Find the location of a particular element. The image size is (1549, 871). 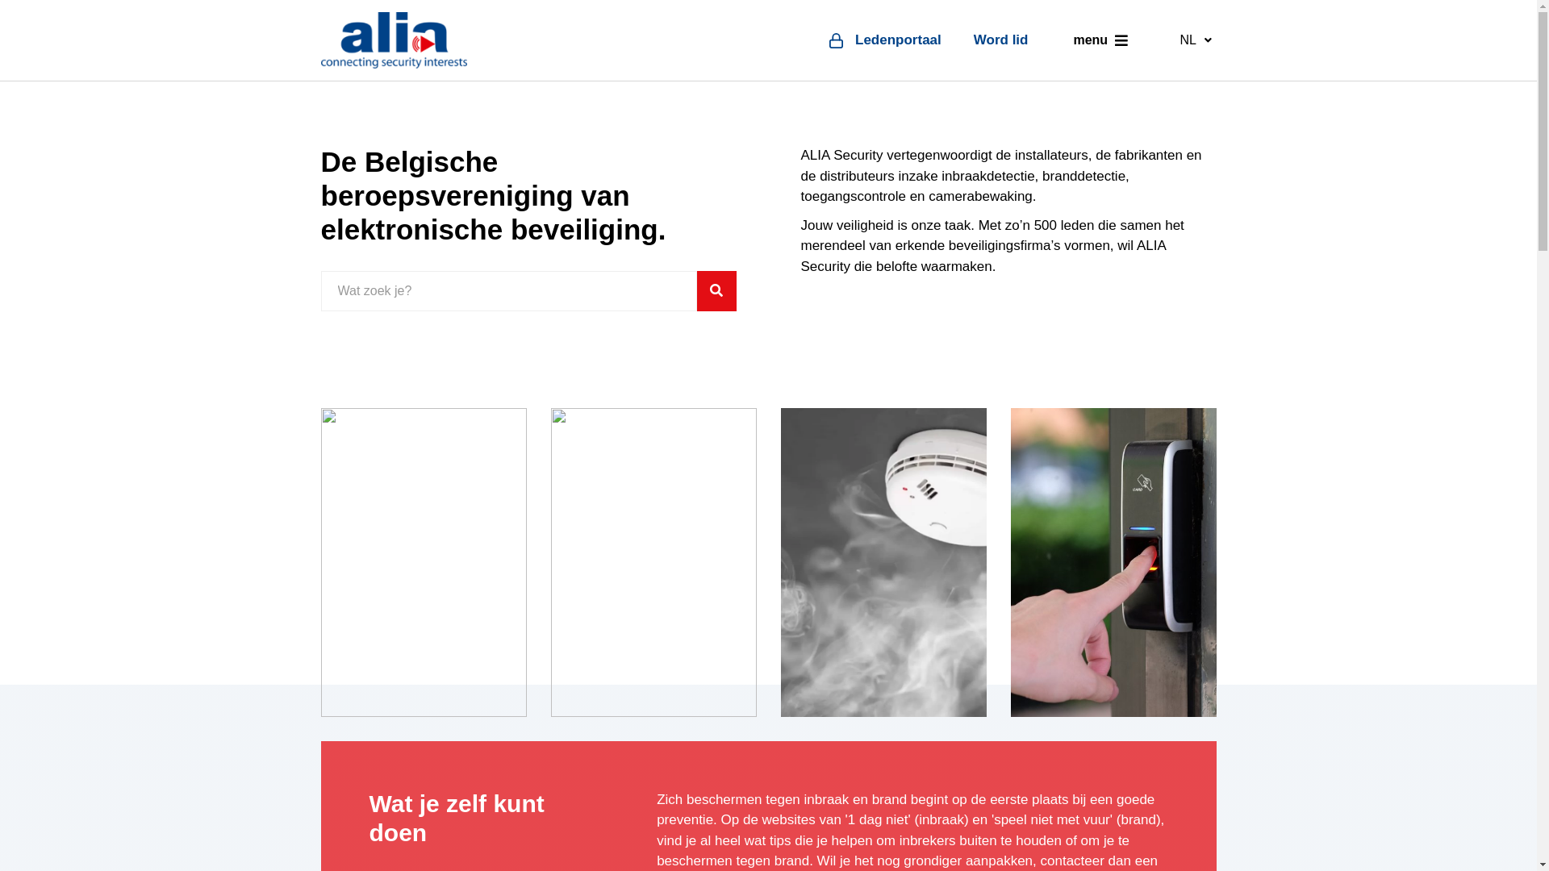

1 dag niet is located at coordinates (878, 819).